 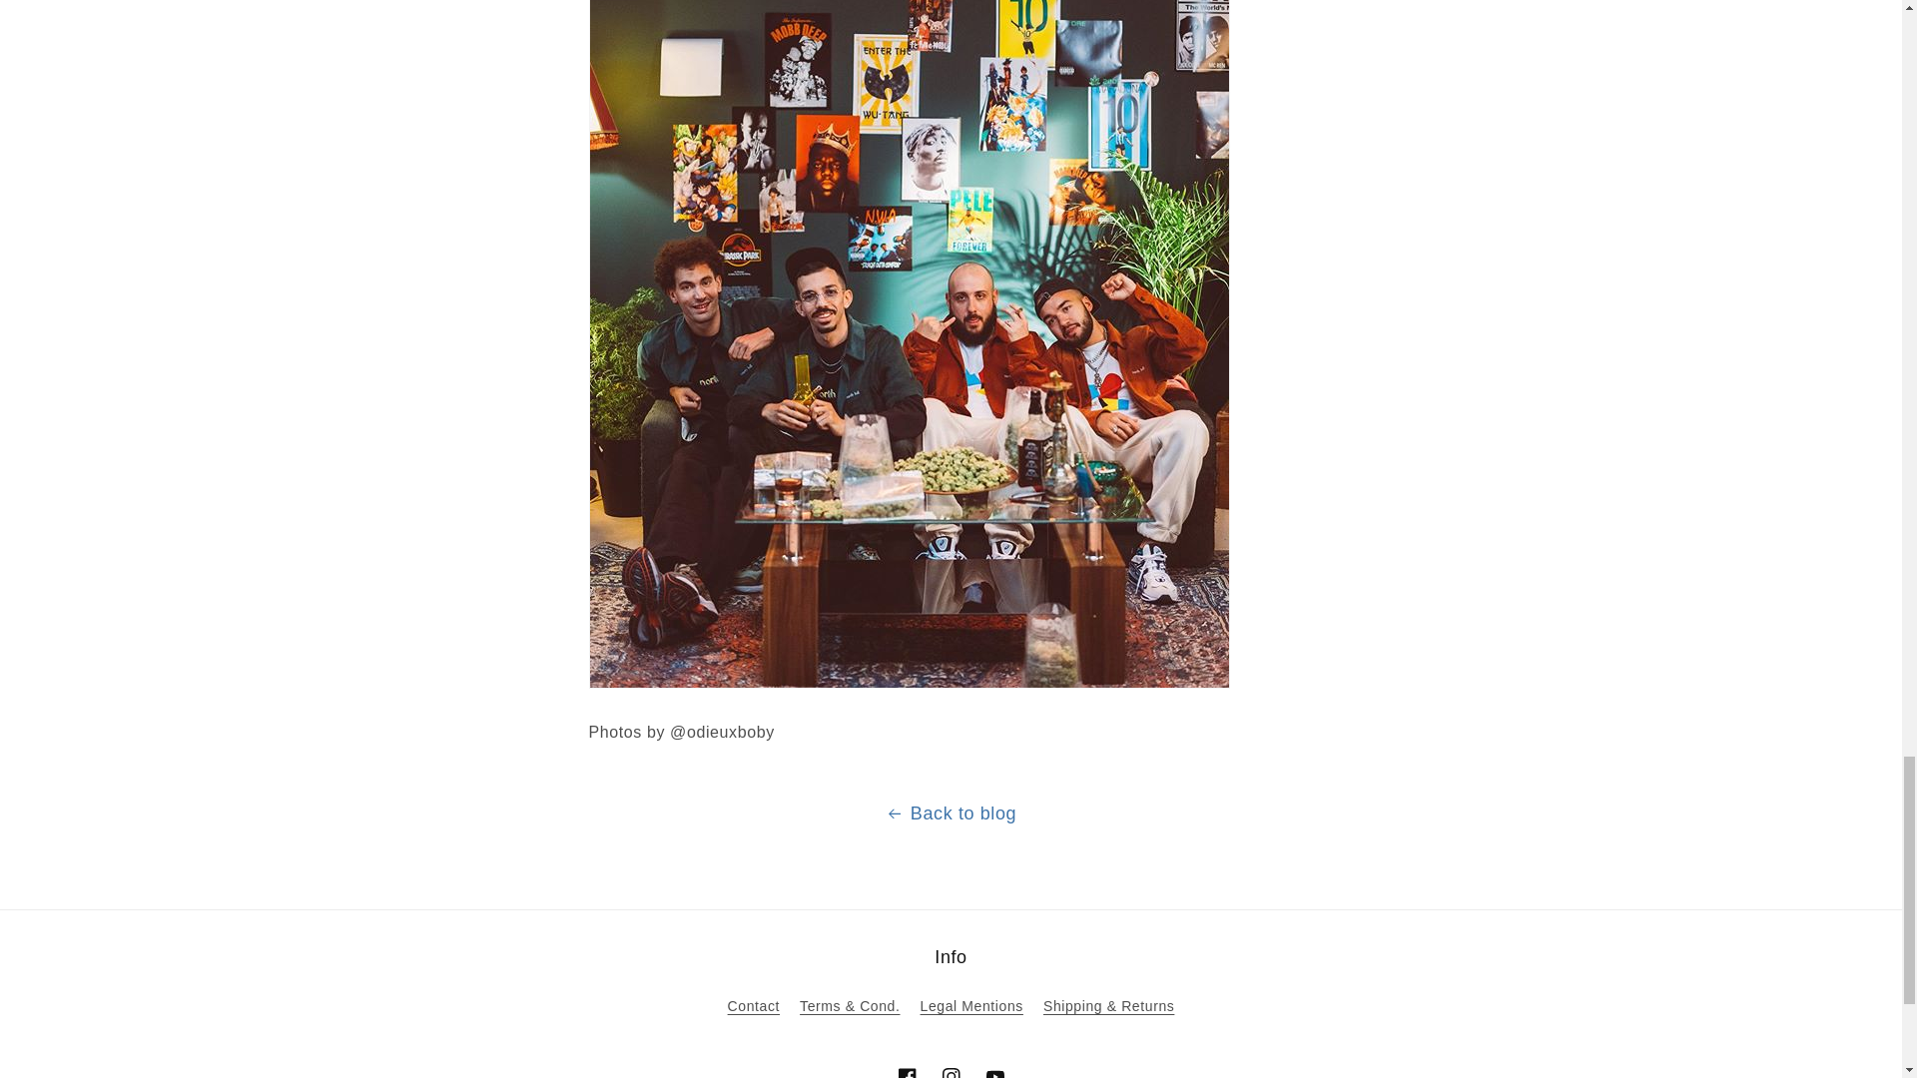 What do you see at coordinates (754, 1008) in the screenshot?
I see `Contact` at bounding box center [754, 1008].